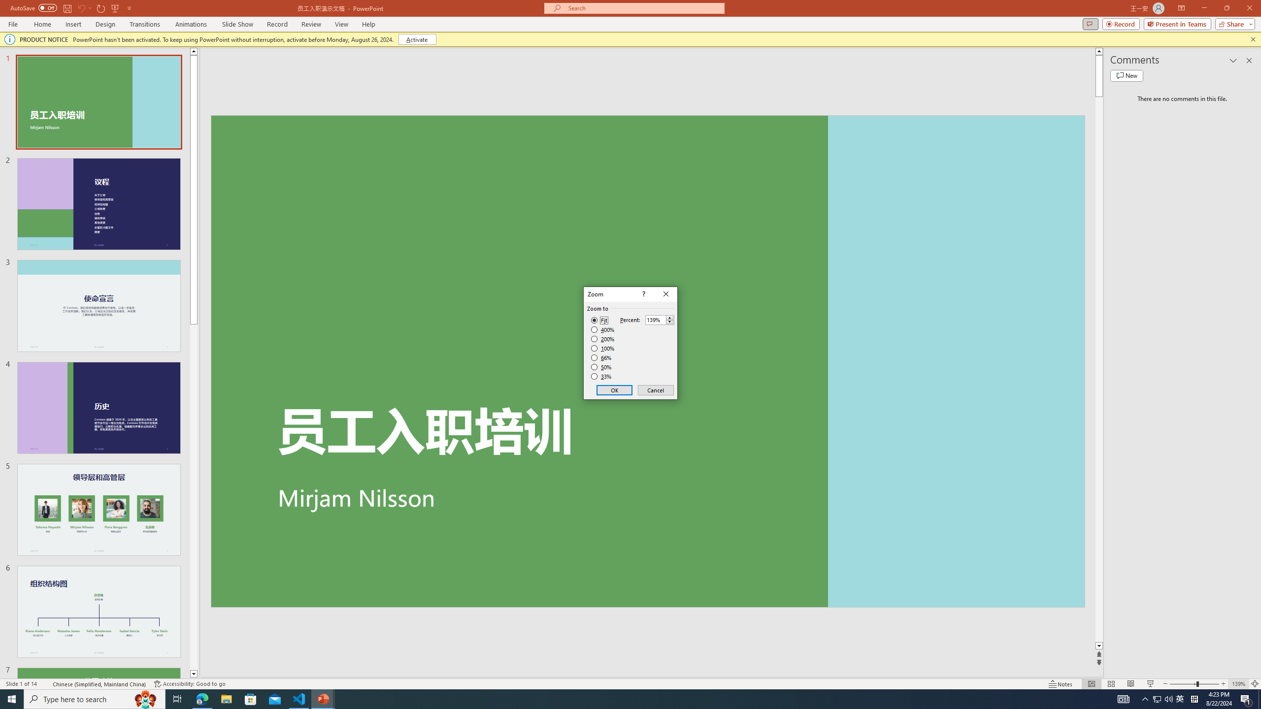  What do you see at coordinates (643, 8) in the screenshot?
I see `Microsoft search` at bounding box center [643, 8].